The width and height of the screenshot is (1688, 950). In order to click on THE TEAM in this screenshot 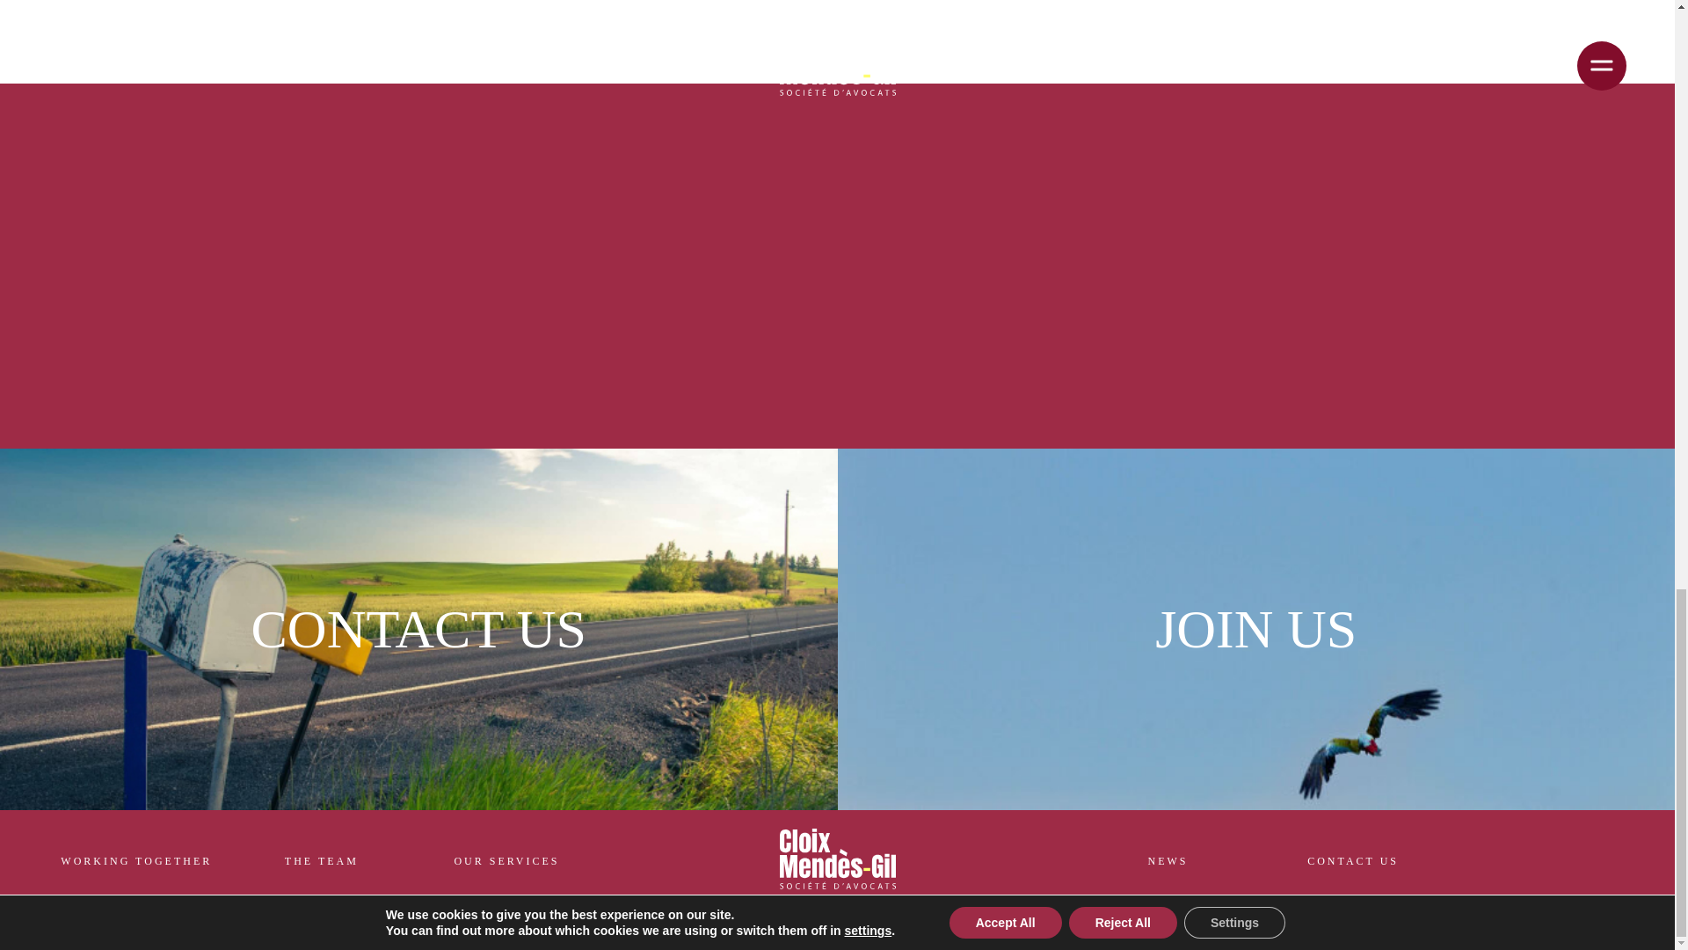, I will do `click(322, 861)`.